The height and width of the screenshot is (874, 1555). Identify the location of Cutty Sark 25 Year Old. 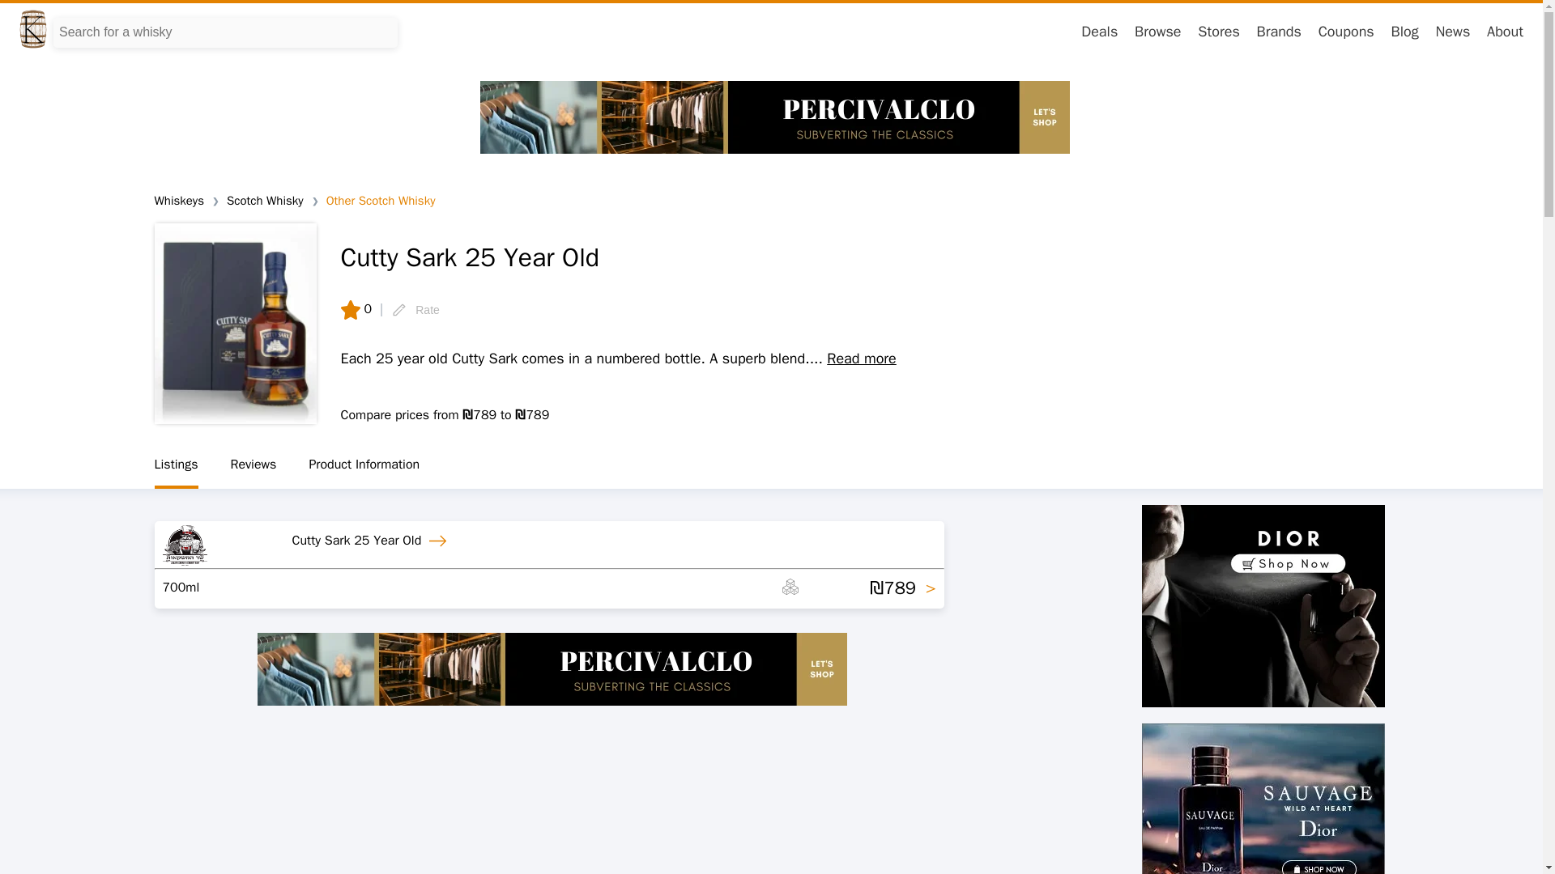
(373, 541).